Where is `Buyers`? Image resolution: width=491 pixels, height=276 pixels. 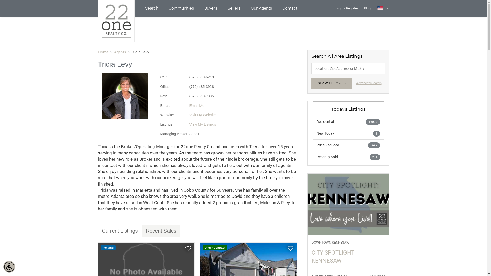 Buyers is located at coordinates (211, 8).